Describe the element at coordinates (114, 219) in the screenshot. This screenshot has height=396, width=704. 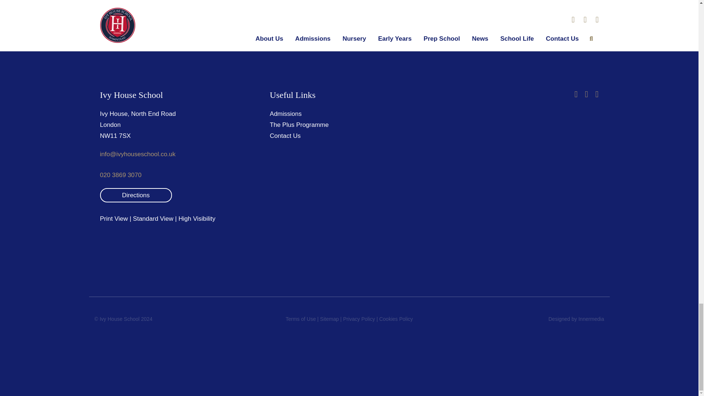
I see `Switch to Print` at that location.